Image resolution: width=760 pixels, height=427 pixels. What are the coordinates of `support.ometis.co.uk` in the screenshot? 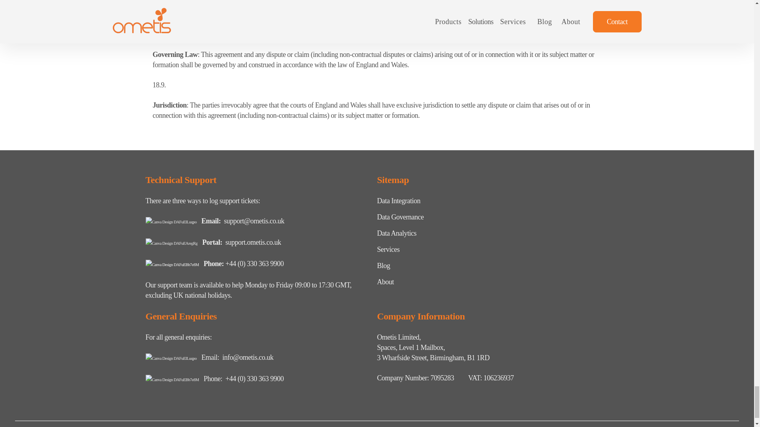 It's located at (253, 242).